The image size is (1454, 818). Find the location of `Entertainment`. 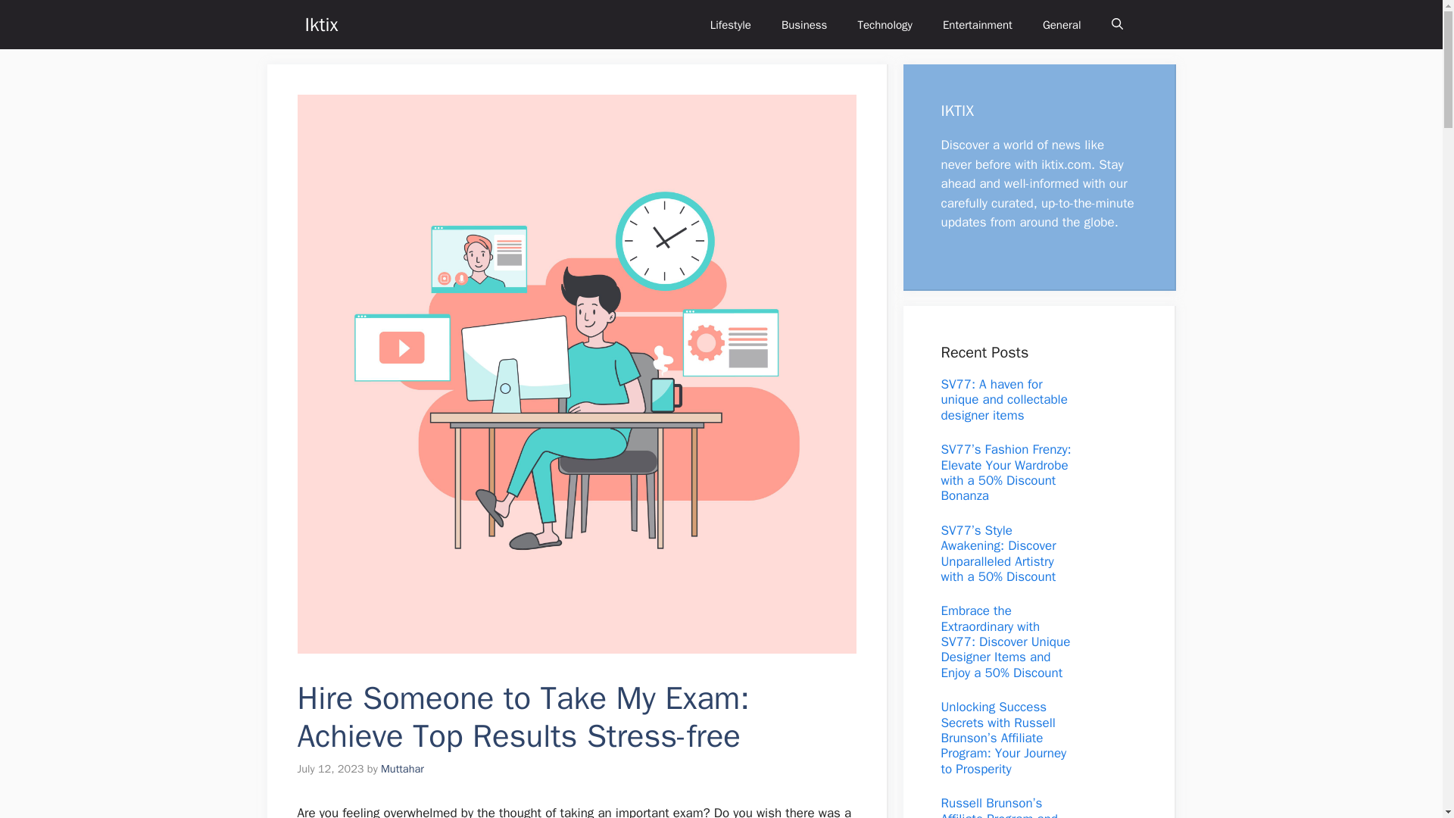

Entertainment is located at coordinates (977, 24).